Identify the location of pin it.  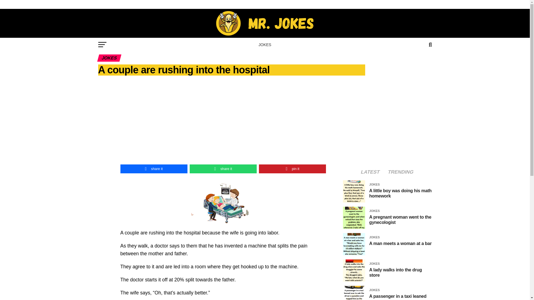
(292, 169).